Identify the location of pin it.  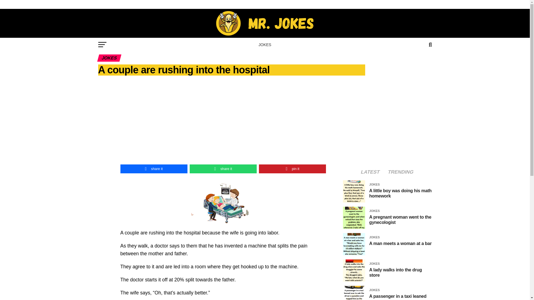
(292, 169).